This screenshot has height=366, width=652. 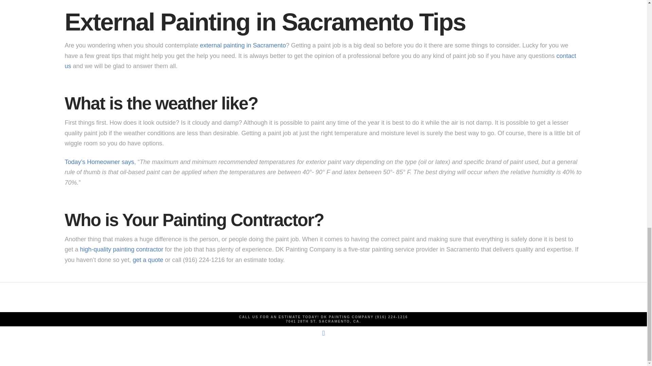 I want to click on contact us, so click(x=320, y=61).